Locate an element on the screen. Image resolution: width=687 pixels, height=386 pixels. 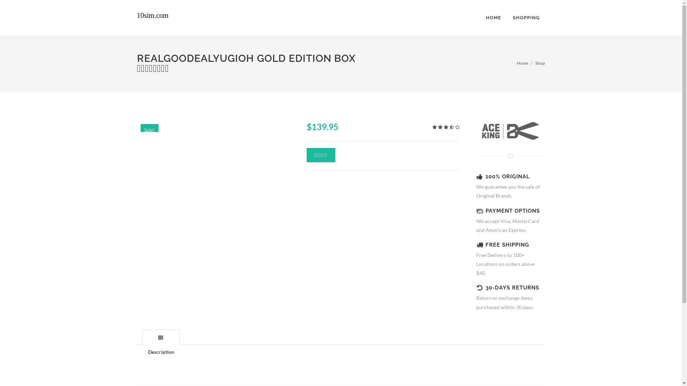
SHOPPING is located at coordinates (526, 18).